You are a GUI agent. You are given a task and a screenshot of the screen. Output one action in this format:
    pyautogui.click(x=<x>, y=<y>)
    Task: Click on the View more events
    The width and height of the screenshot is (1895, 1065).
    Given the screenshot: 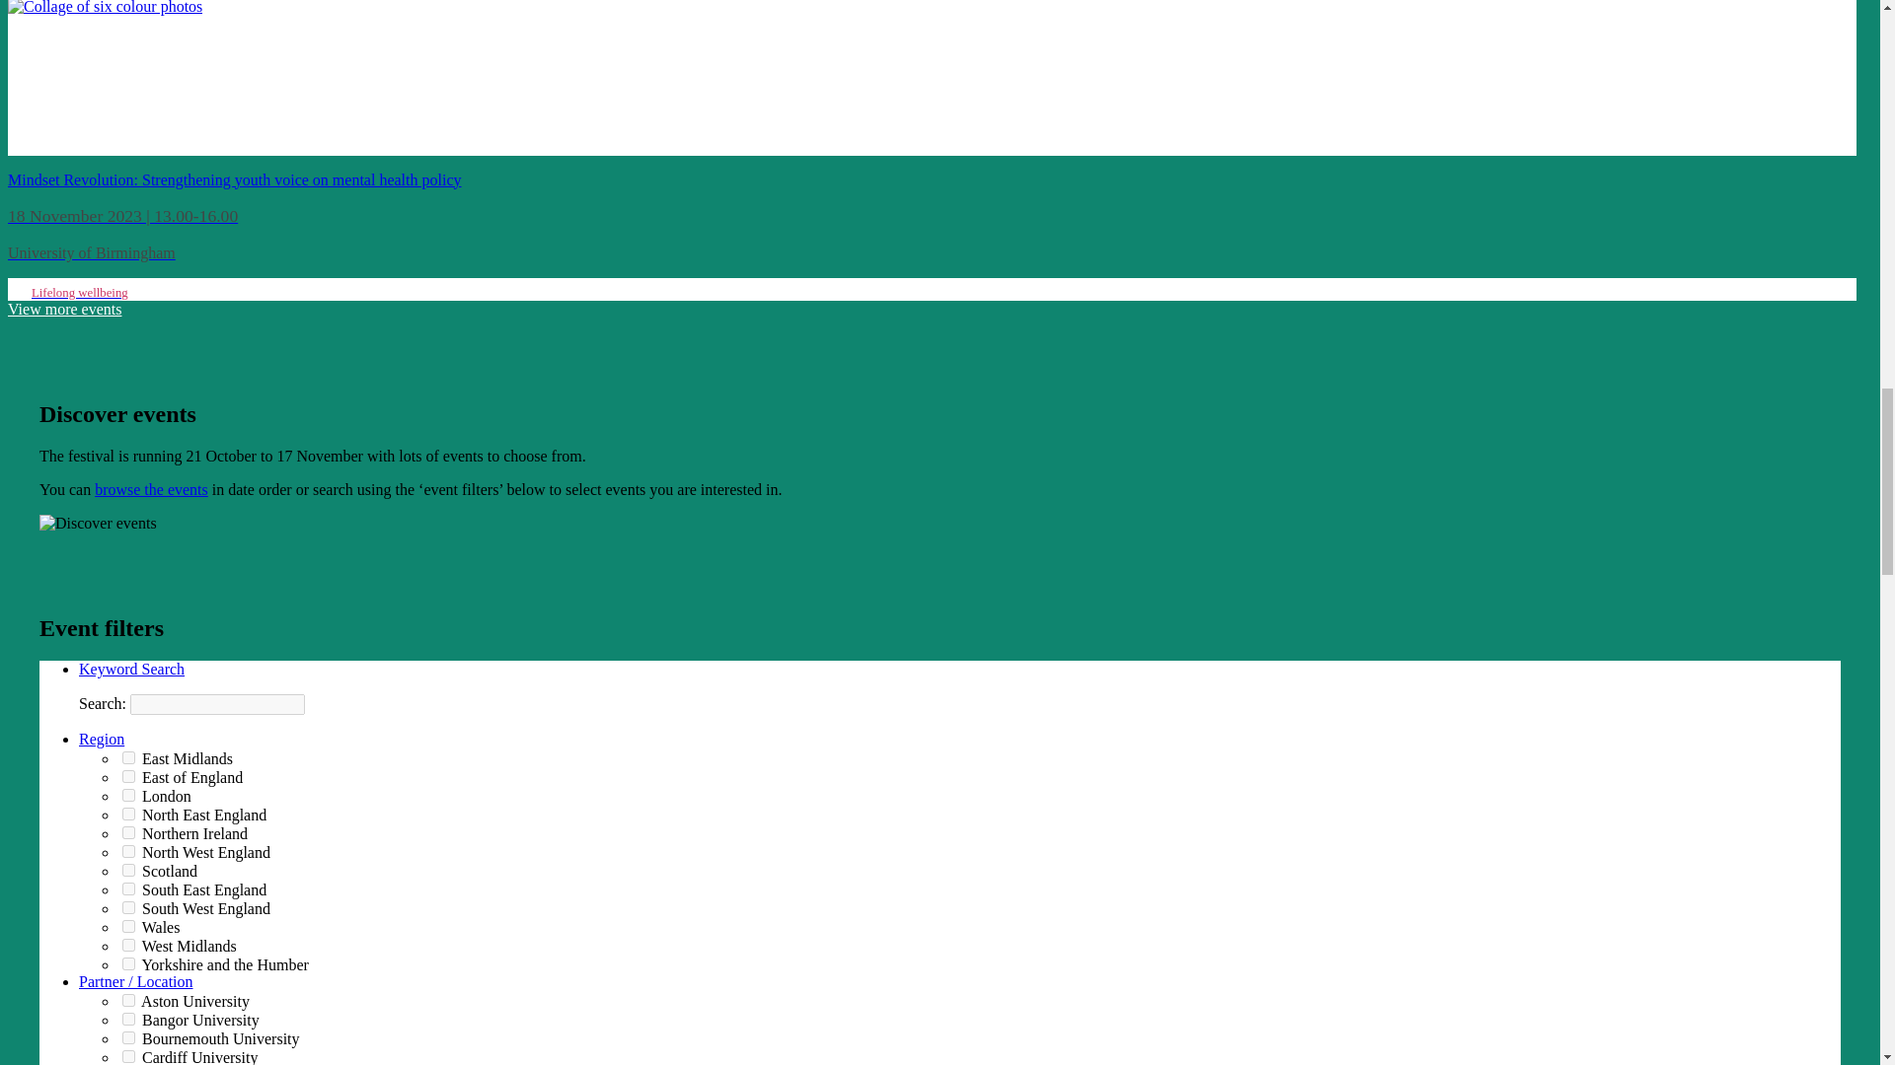 What is the action you would take?
    pyautogui.click(x=63, y=308)
    